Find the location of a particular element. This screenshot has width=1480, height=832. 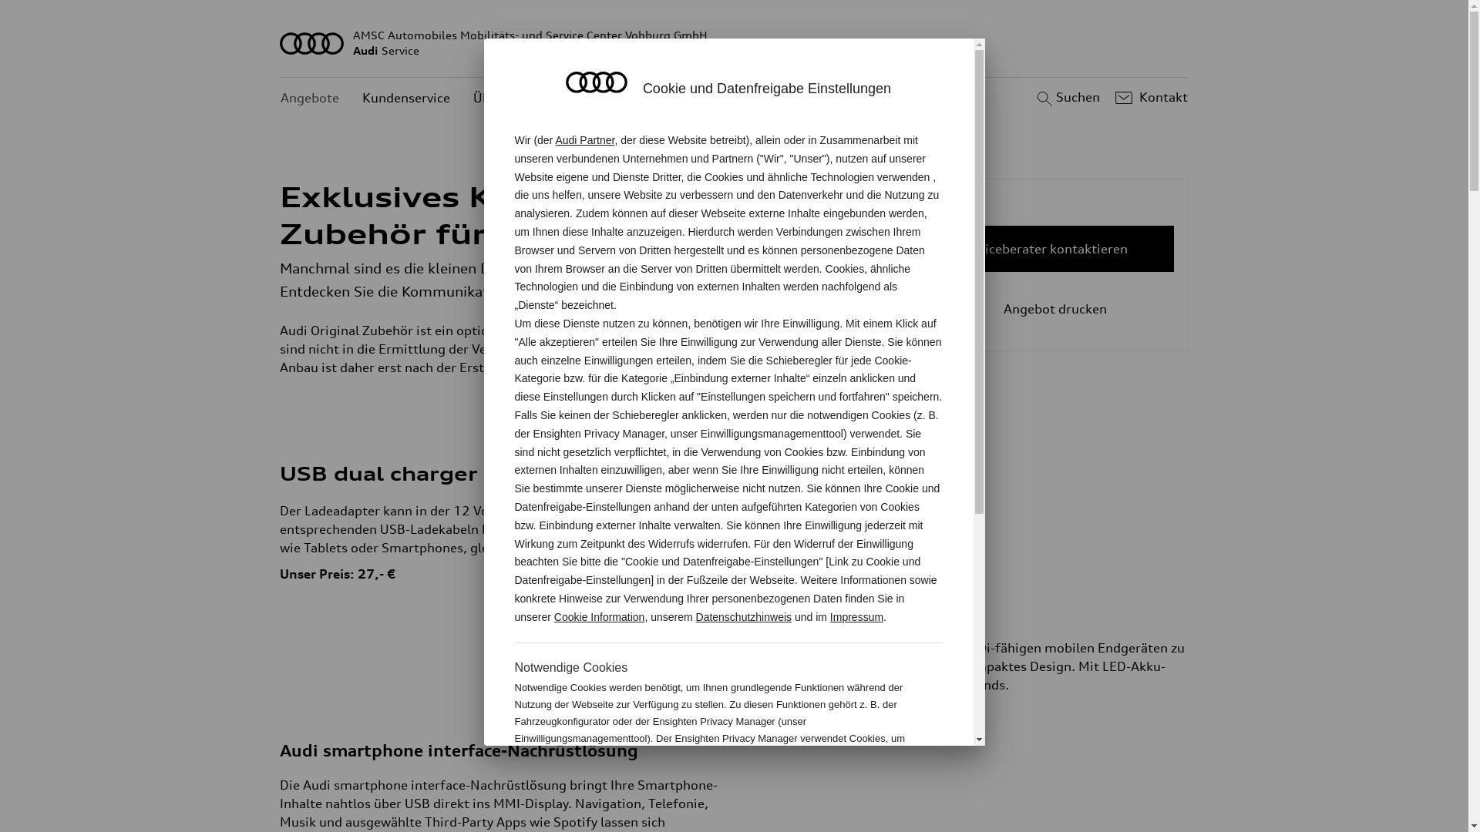

Kontakt is located at coordinates (1150, 98).